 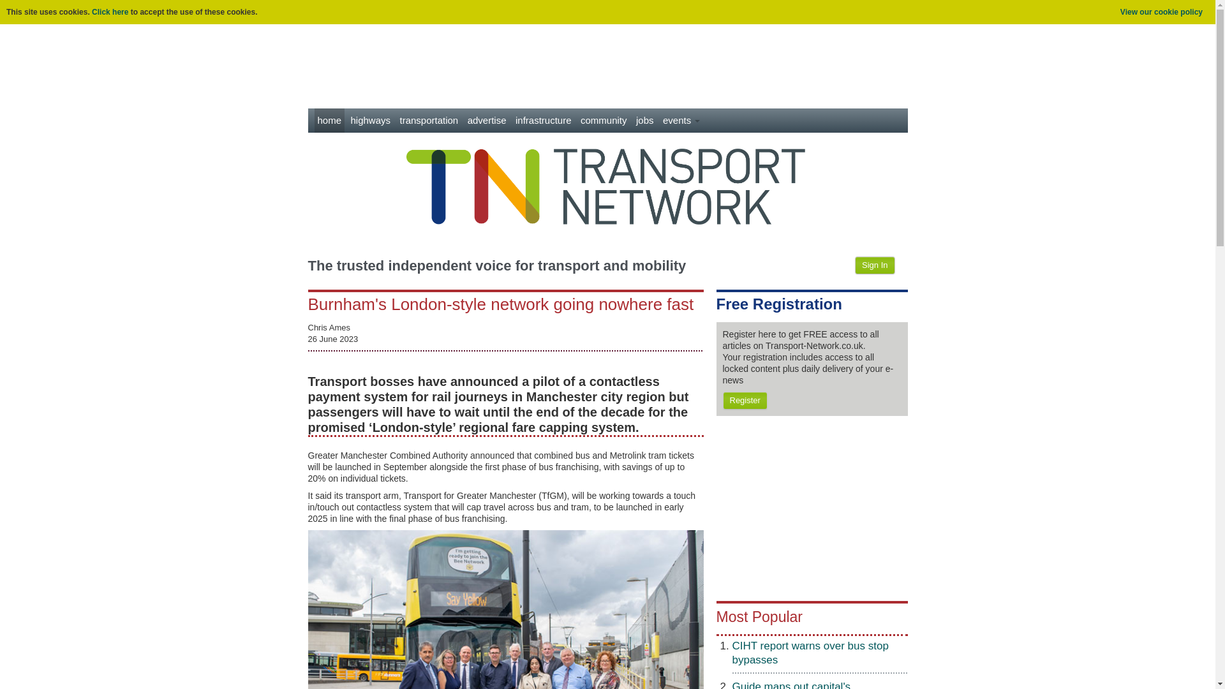 I want to click on transportation, so click(x=429, y=120).